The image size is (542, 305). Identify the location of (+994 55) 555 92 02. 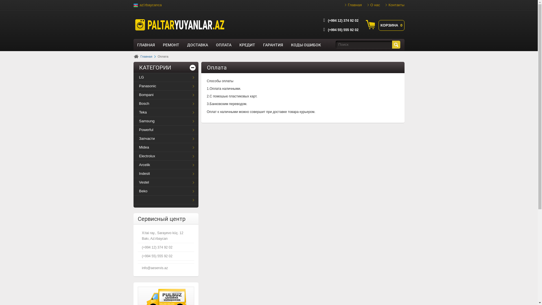
(343, 30).